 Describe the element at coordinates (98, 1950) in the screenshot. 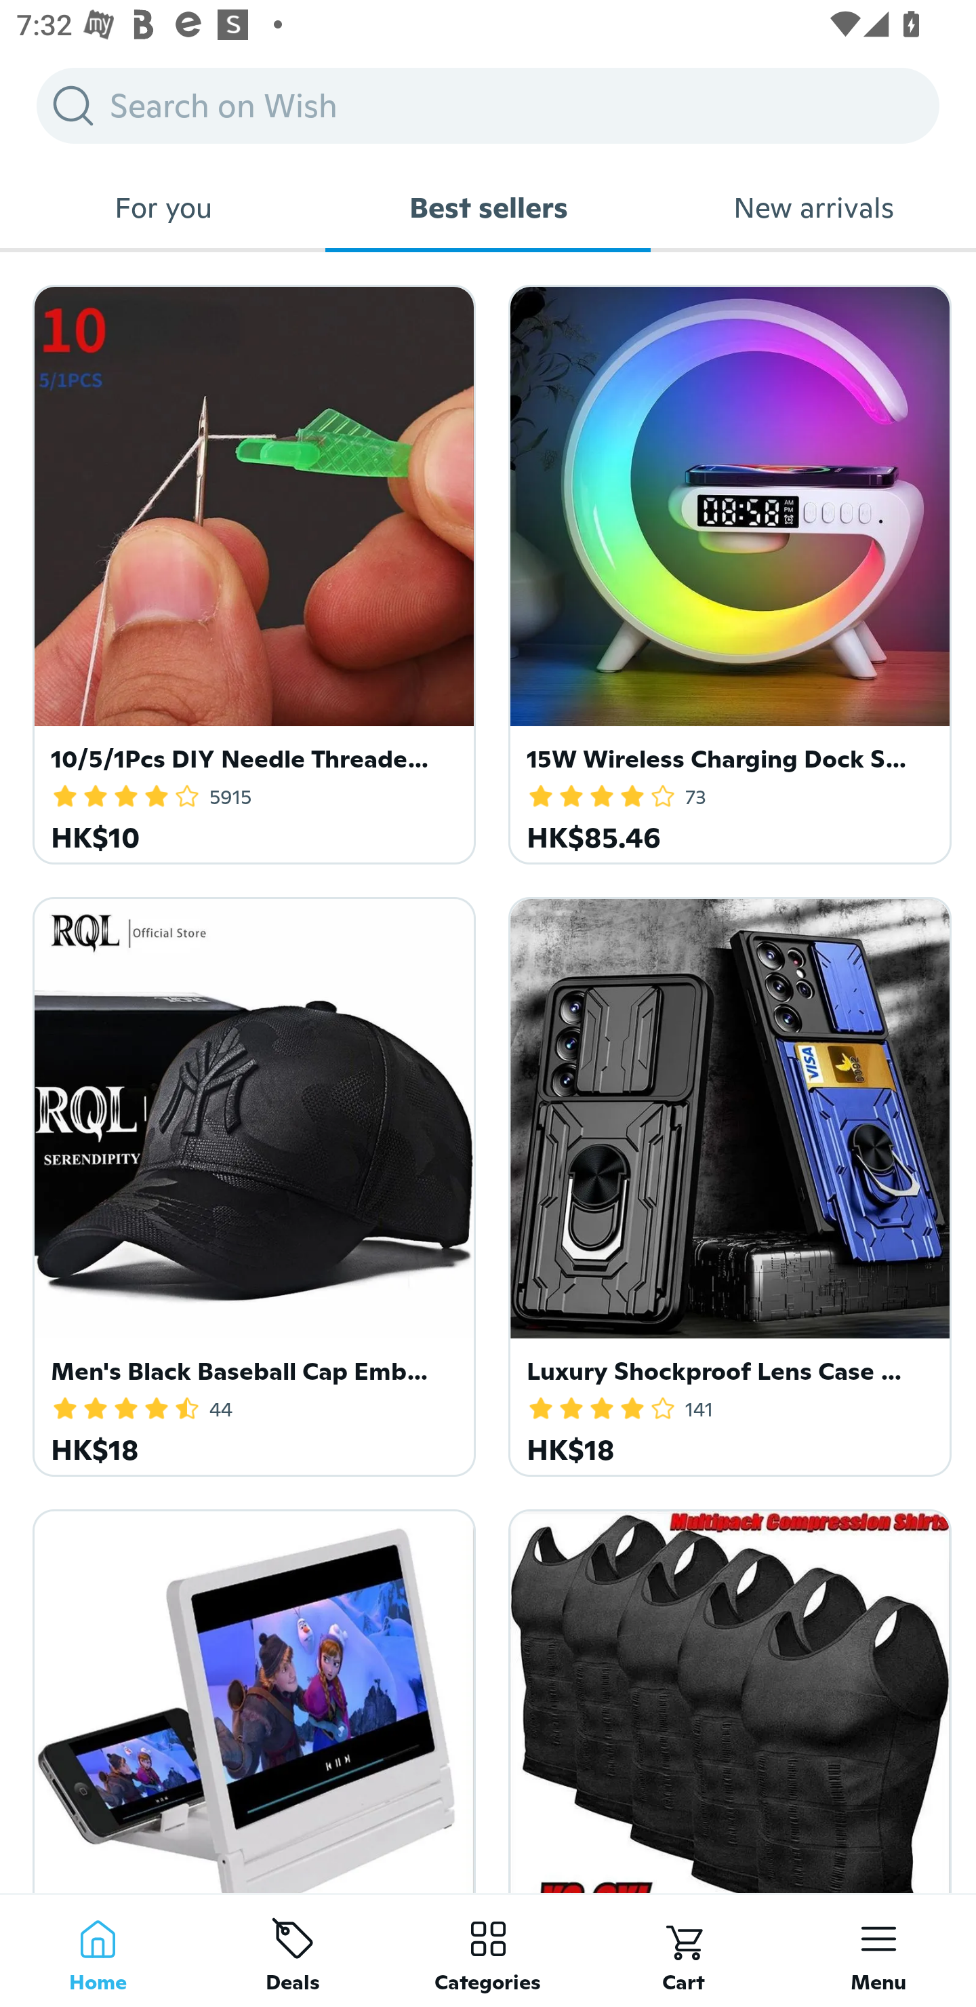

I see `Home` at that location.